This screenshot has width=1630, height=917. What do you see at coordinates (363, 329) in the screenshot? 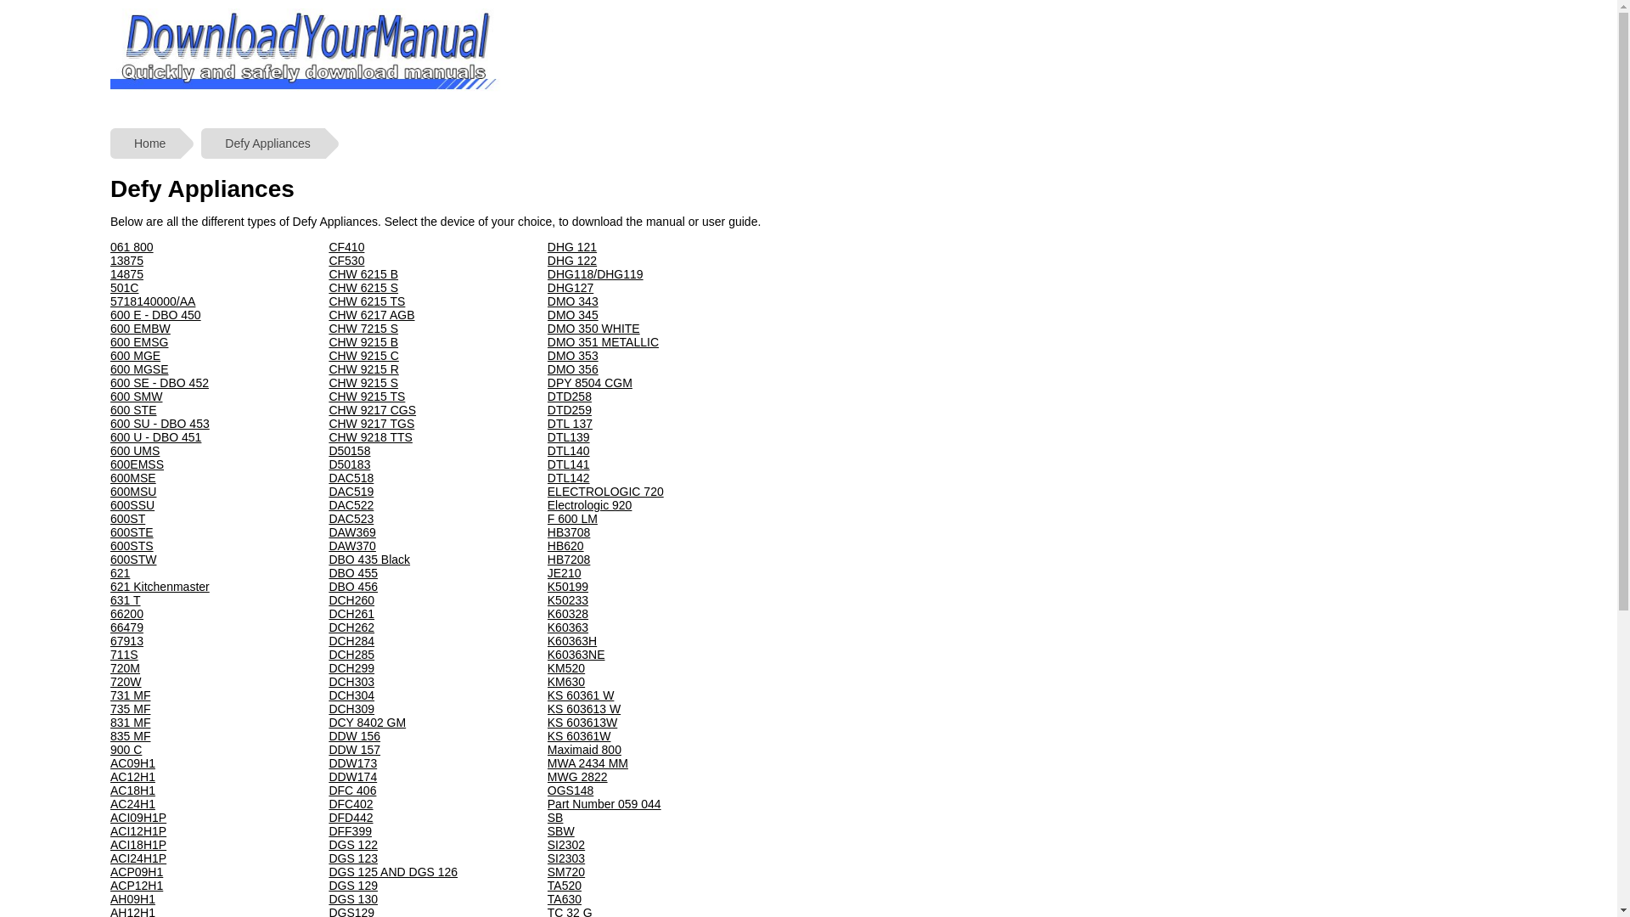
I see `CHW 7215 S` at bounding box center [363, 329].